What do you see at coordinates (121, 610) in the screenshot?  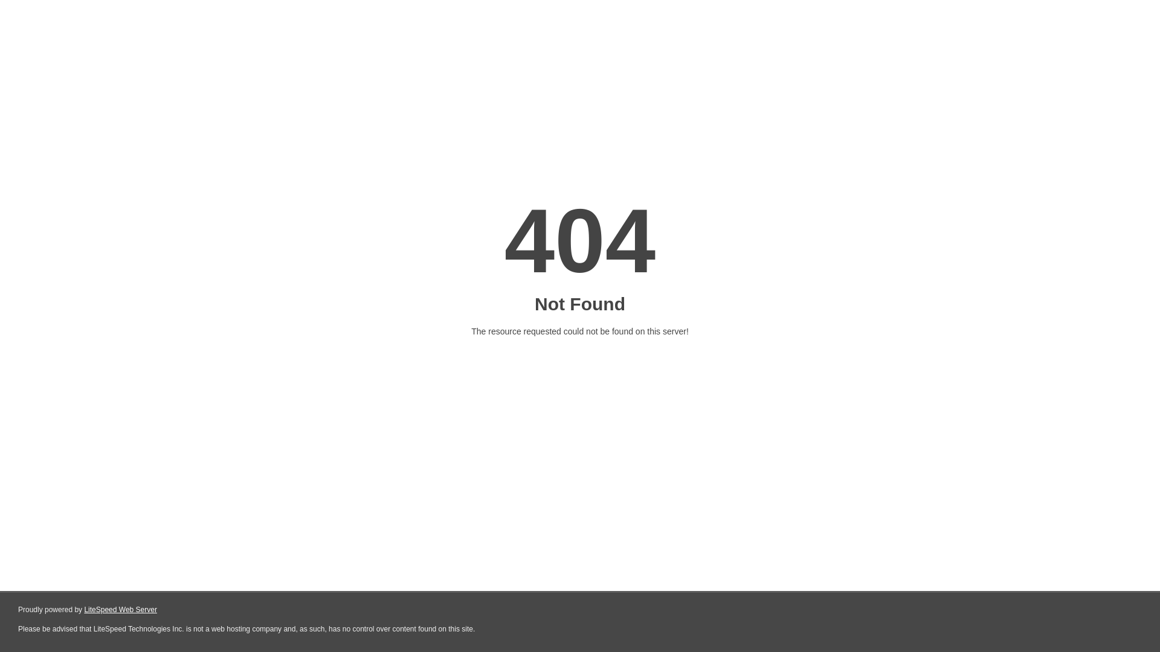 I see `LiteSpeed Web Server` at bounding box center [121, 610].